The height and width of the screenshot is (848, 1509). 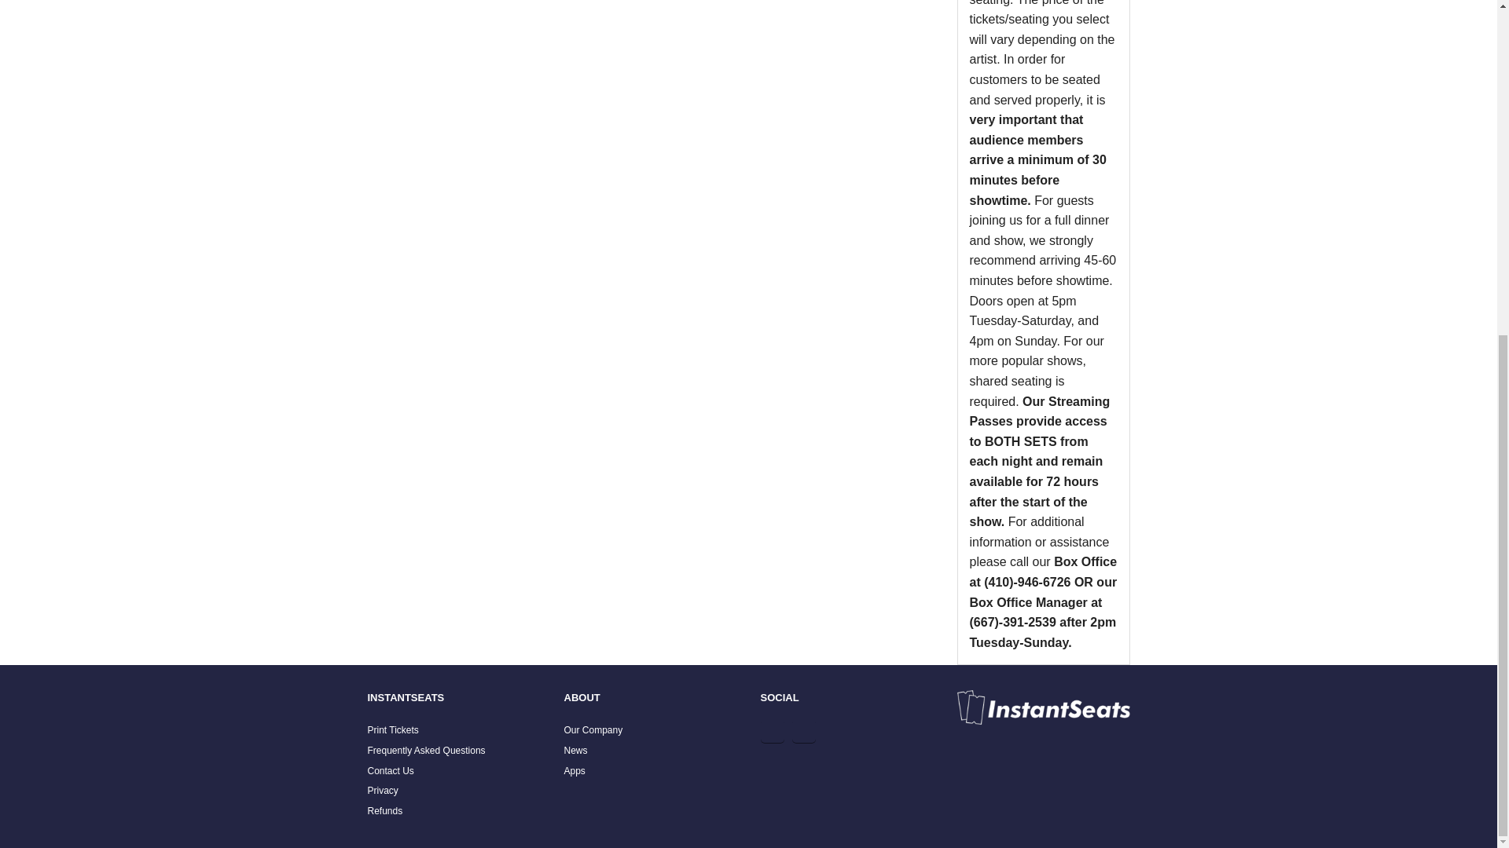 I want to click on Print Tickets, so click(x=393, y=730).